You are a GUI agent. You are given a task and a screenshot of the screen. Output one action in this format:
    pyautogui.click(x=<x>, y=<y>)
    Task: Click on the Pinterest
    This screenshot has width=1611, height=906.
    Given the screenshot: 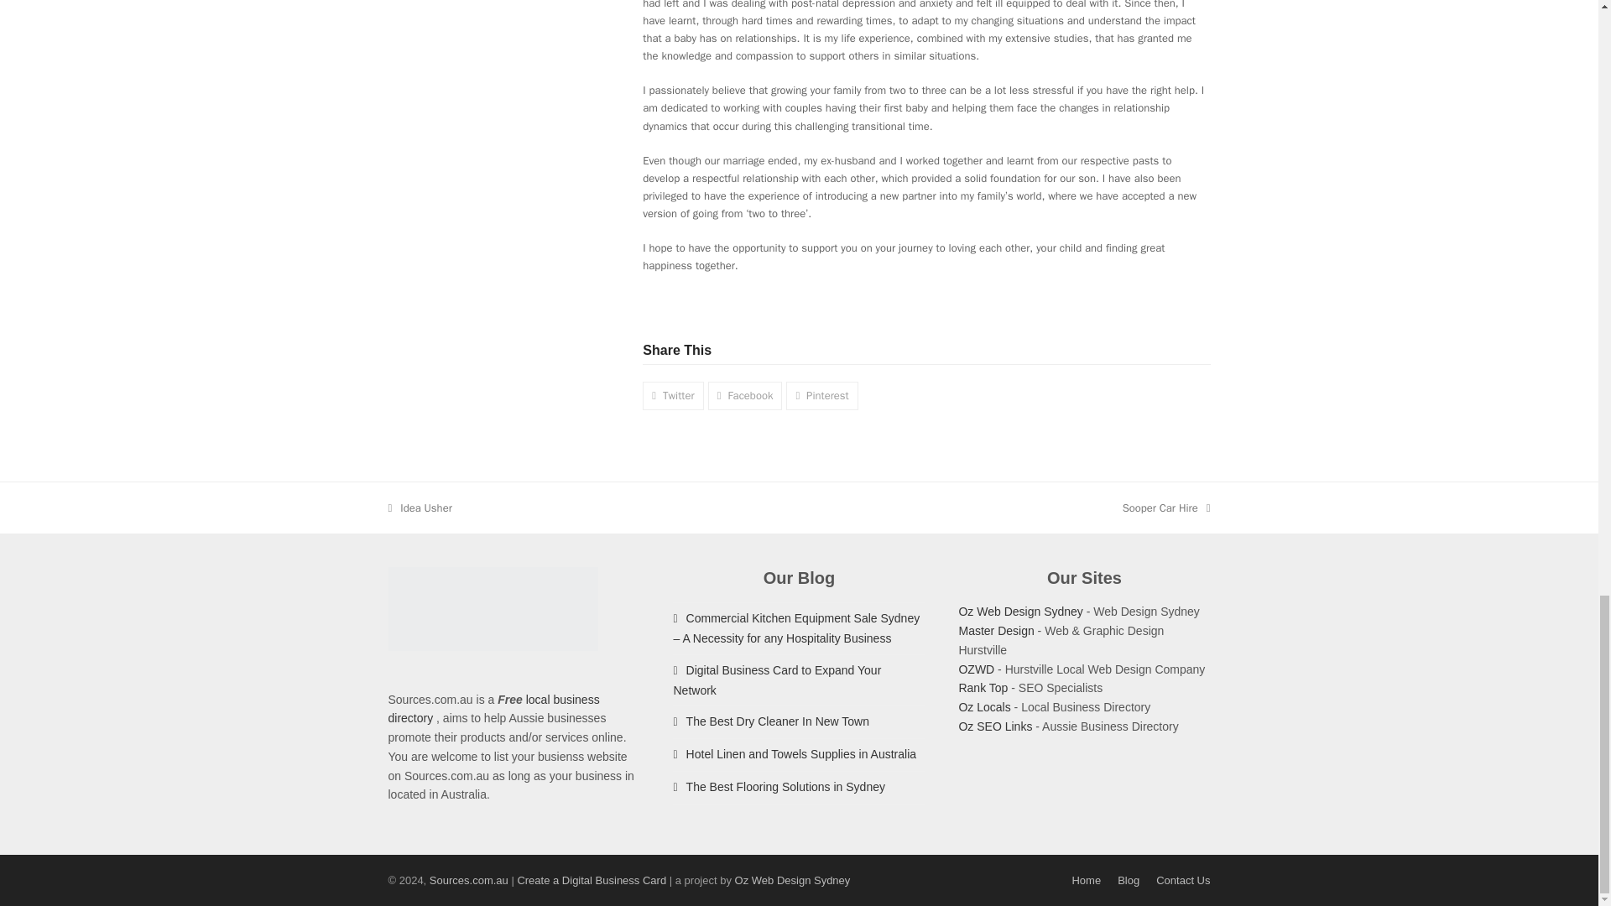 What is the action you would take?
    pyautogui.click(x=1166, y=508)
    